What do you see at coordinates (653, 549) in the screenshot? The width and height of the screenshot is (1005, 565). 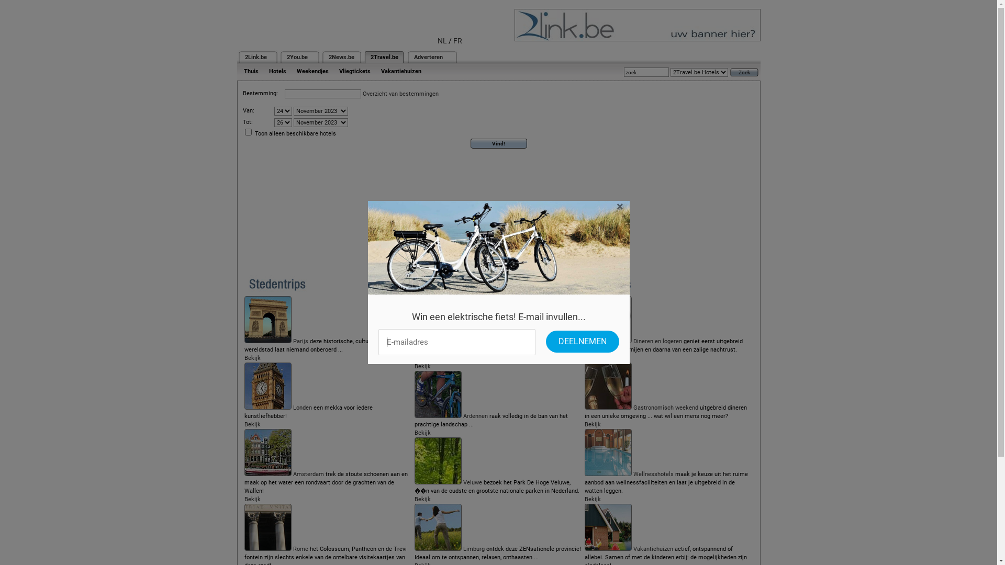 I see `Vakantiehuizen` at bounding box center [653, 549].